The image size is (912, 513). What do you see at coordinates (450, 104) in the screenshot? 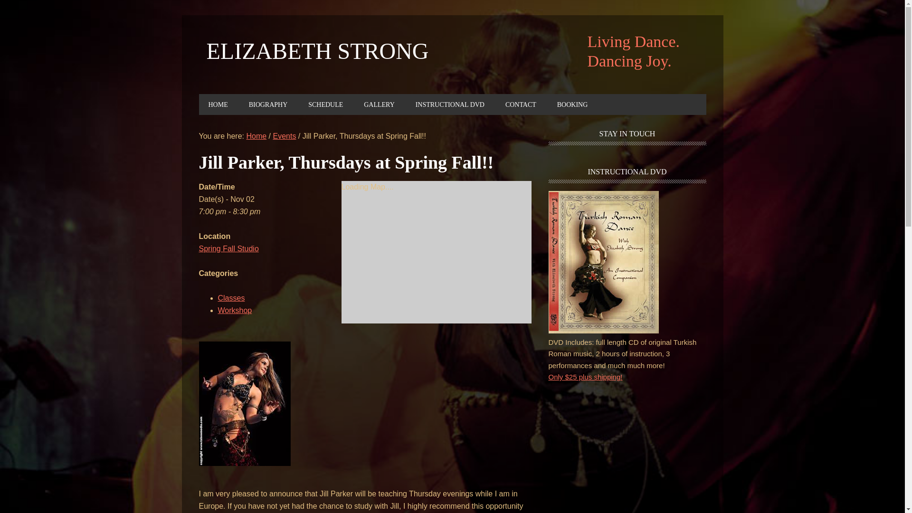
I see `INSTRUCTIONAL DVD` at bounding box center [450, 104].